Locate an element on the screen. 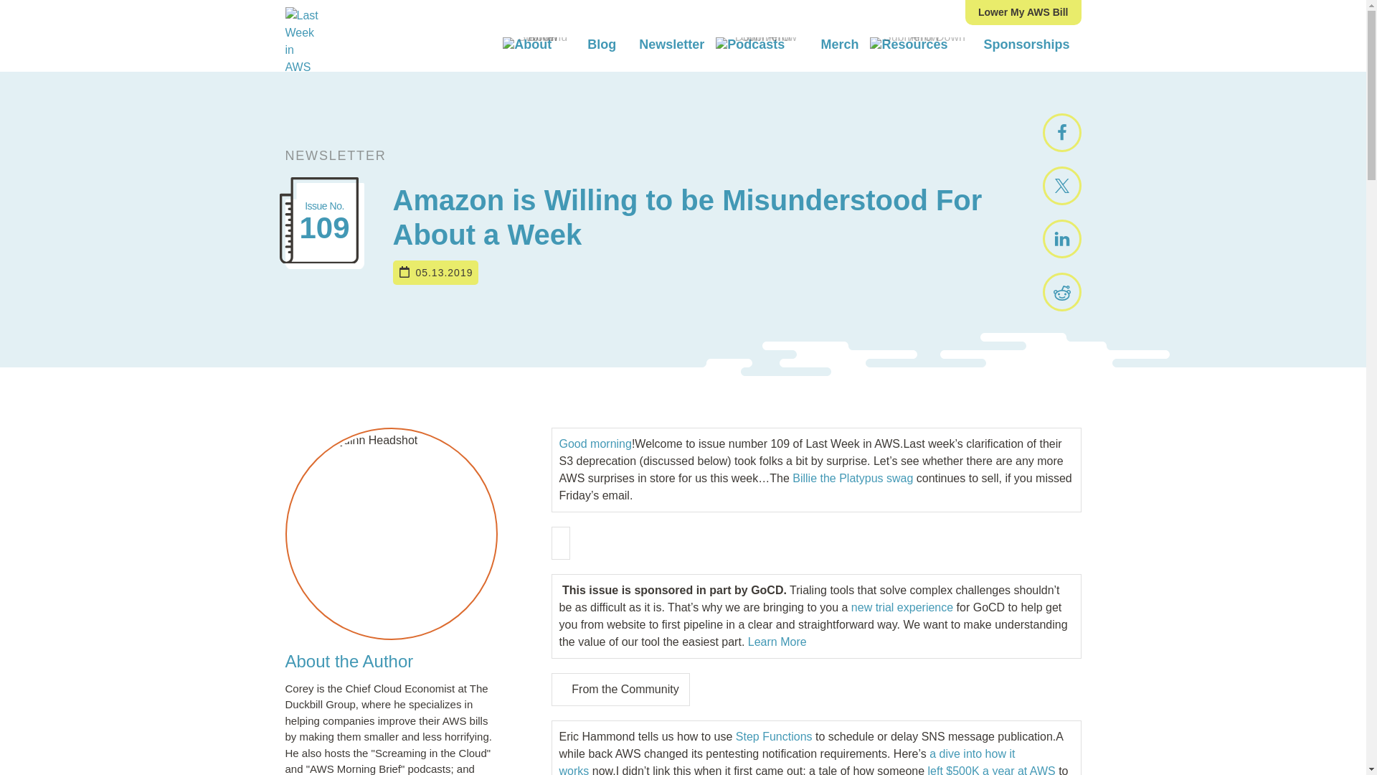 The image size is (1377, 775). Billie the Platypus swag is located at coordinates (852, 478).